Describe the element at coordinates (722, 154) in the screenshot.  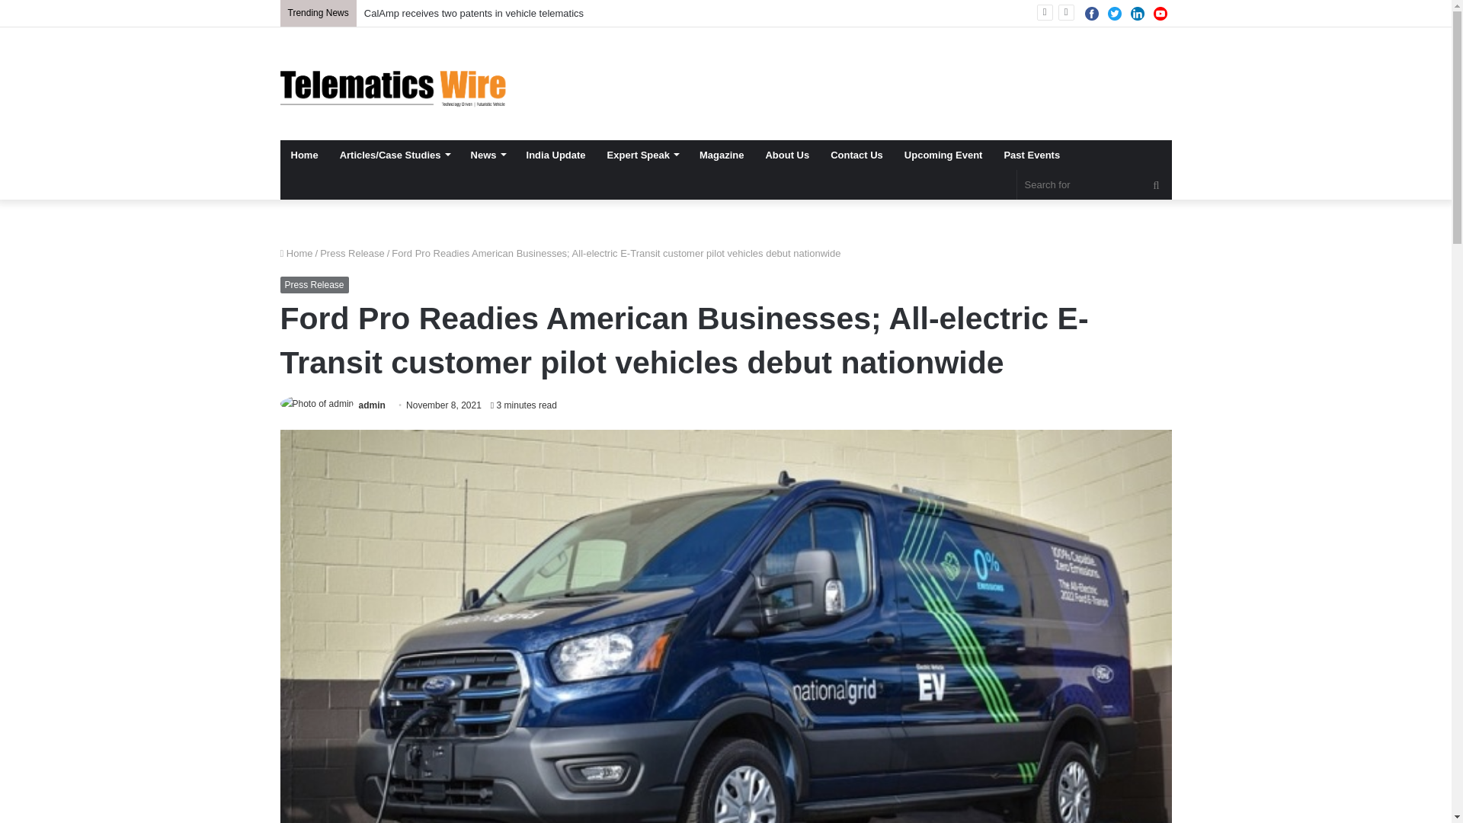
I see `Magazine` at that location.